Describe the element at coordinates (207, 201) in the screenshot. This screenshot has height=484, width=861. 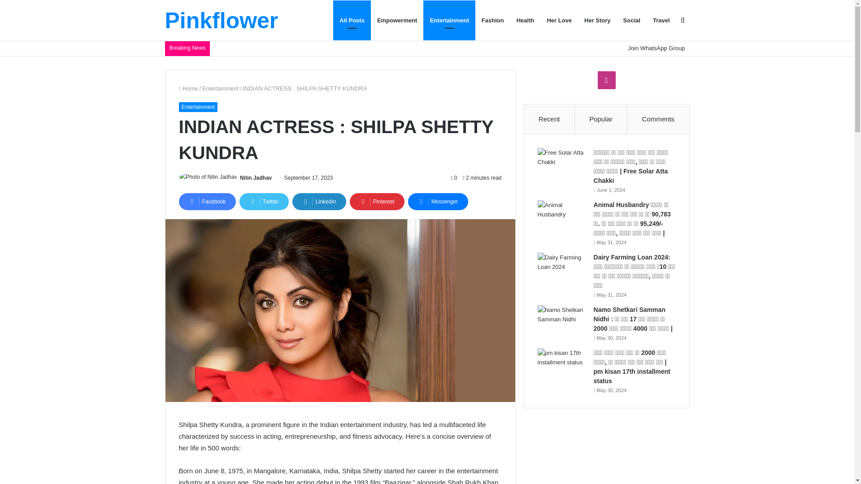
I see `Facebook` at that location.